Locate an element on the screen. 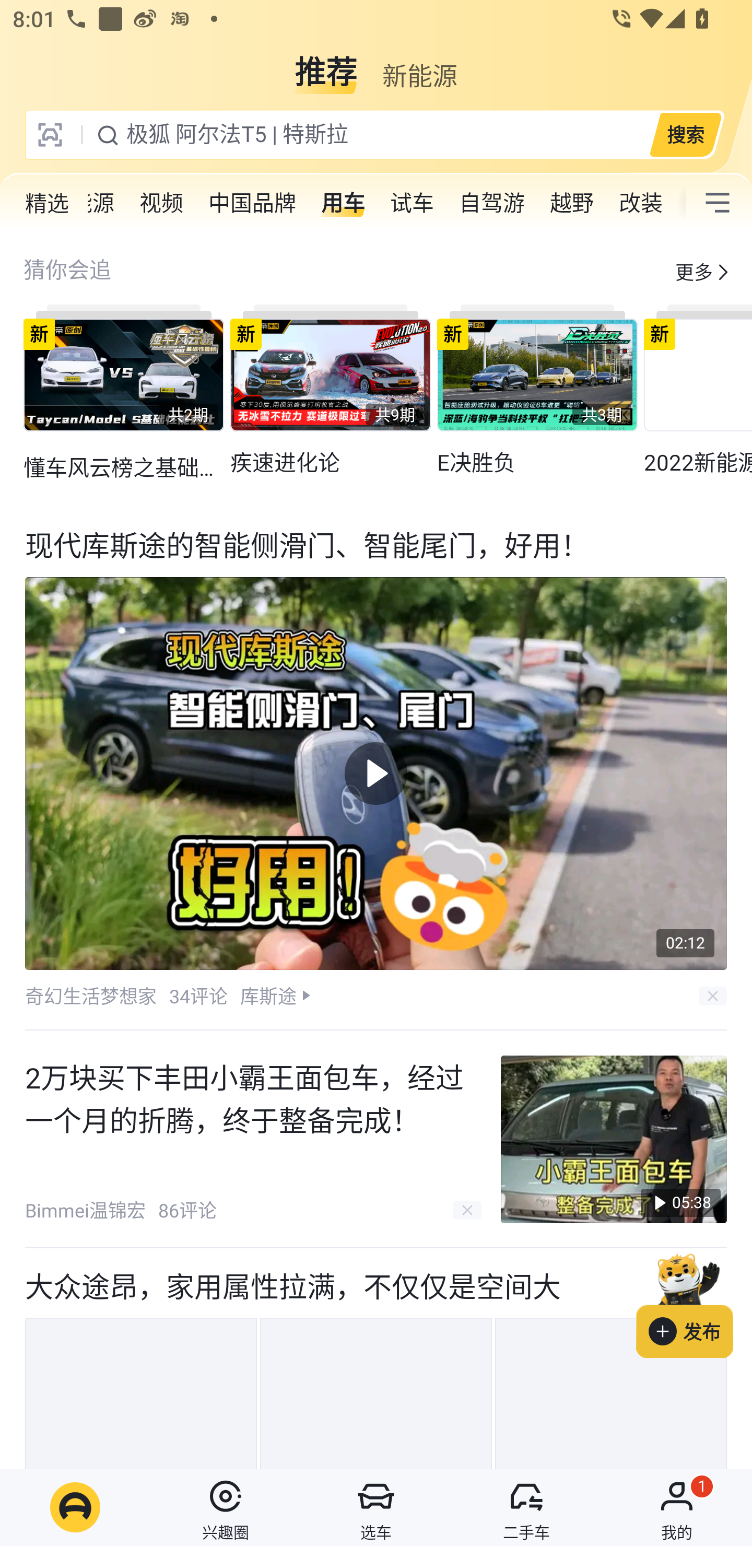 Image resolution: width=752 pixels, height=1546 pixels. 库斯途 is located at coordinates (268, 995).